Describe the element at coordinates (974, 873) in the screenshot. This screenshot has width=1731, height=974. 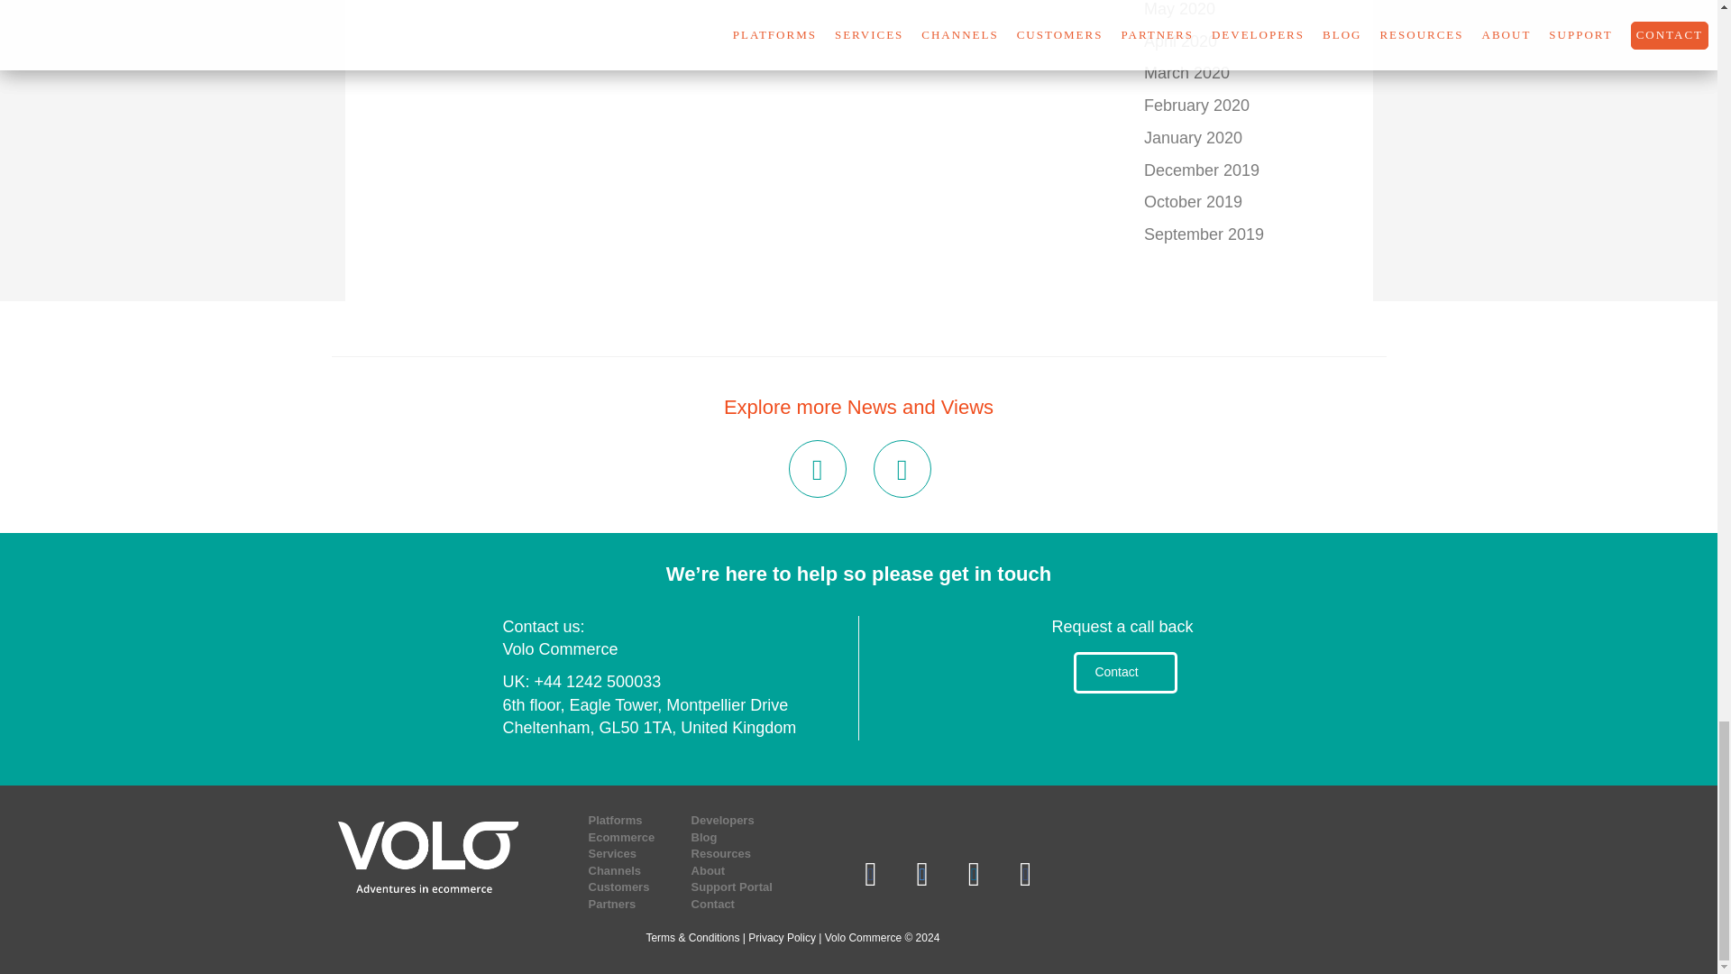
I see `Like us on LinkedIn` at that location.